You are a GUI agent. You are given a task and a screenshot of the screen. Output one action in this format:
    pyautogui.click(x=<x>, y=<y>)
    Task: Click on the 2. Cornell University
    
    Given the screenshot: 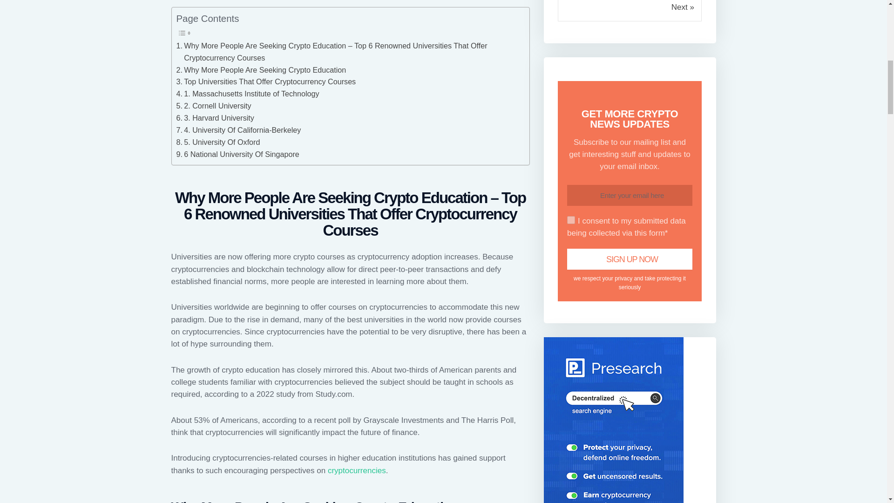 What is the action you would take?
    pyautogui.click(x=213, y=106)
    